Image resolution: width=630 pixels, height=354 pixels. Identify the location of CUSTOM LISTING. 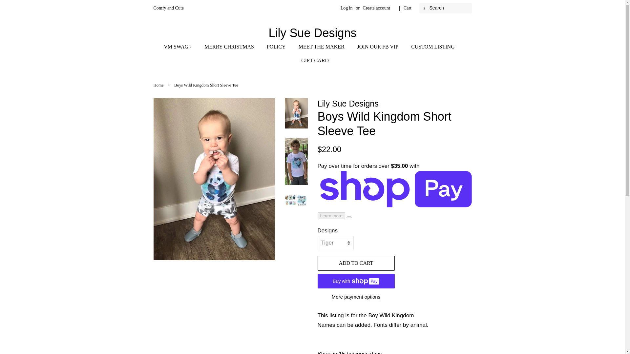
(434, 47).